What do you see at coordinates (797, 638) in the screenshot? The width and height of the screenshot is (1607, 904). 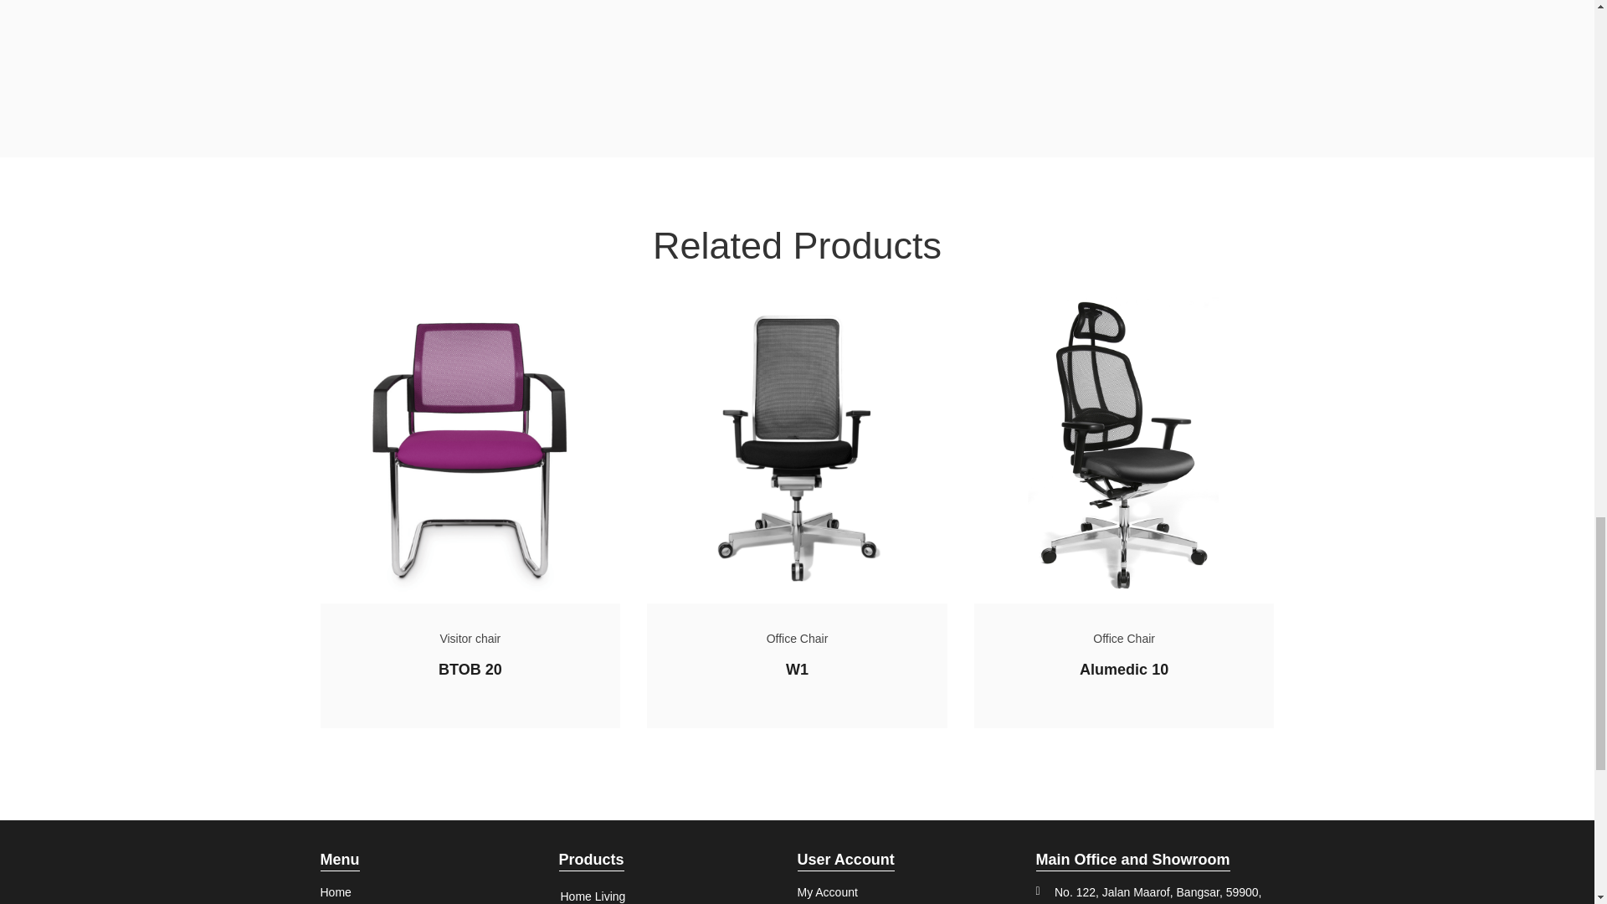 I see `Office Chair` at bounding box center [797, 638].